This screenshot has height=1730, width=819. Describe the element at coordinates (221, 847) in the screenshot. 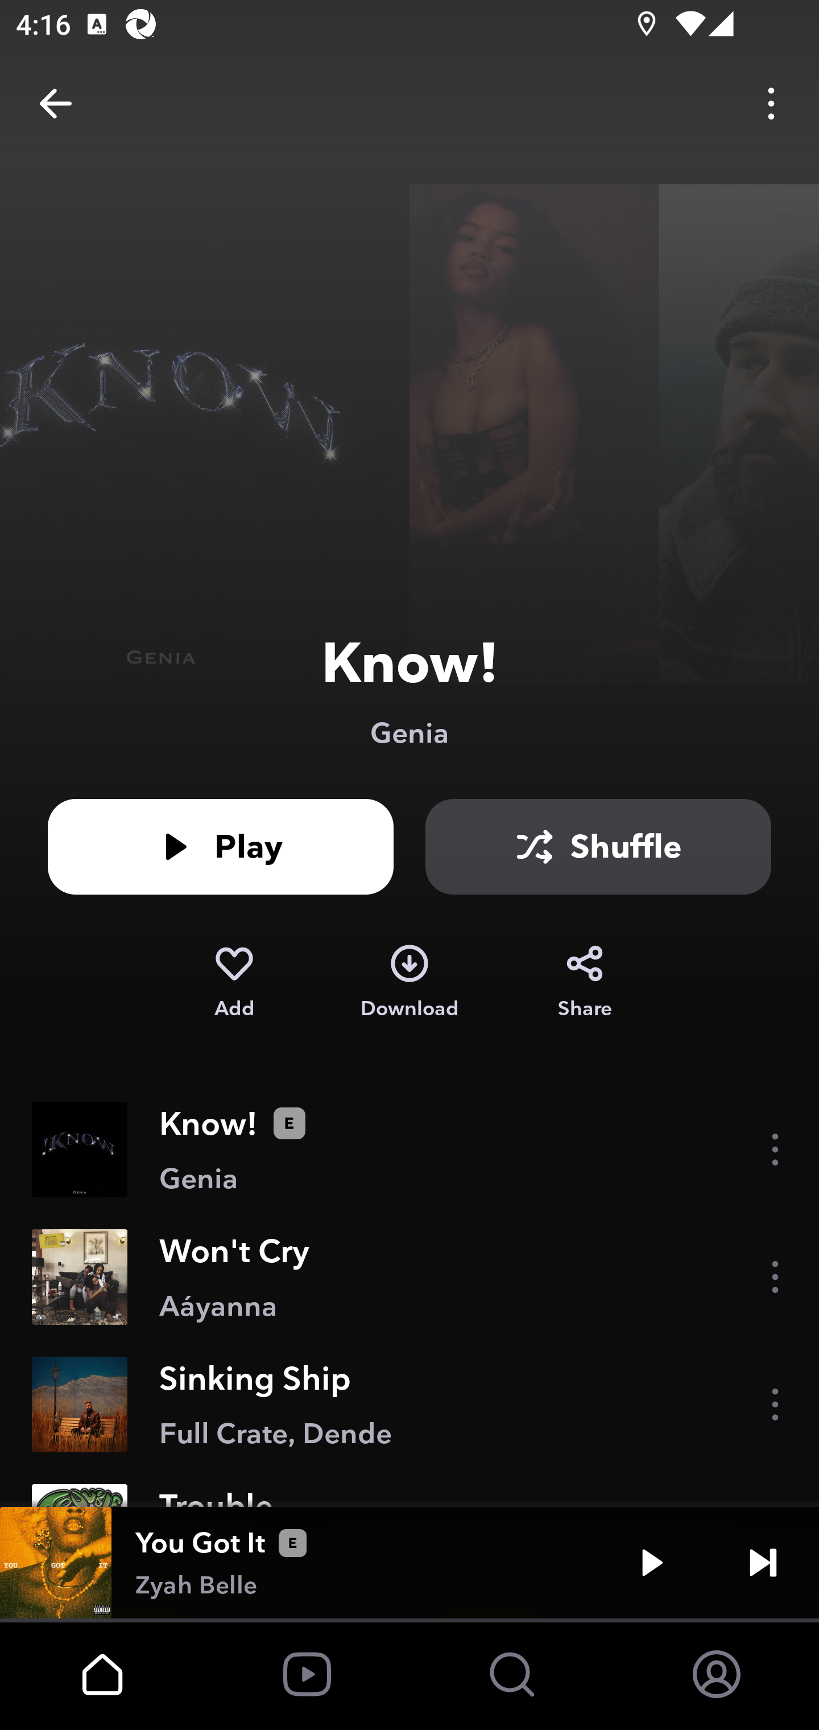

I see `Play` at that location.